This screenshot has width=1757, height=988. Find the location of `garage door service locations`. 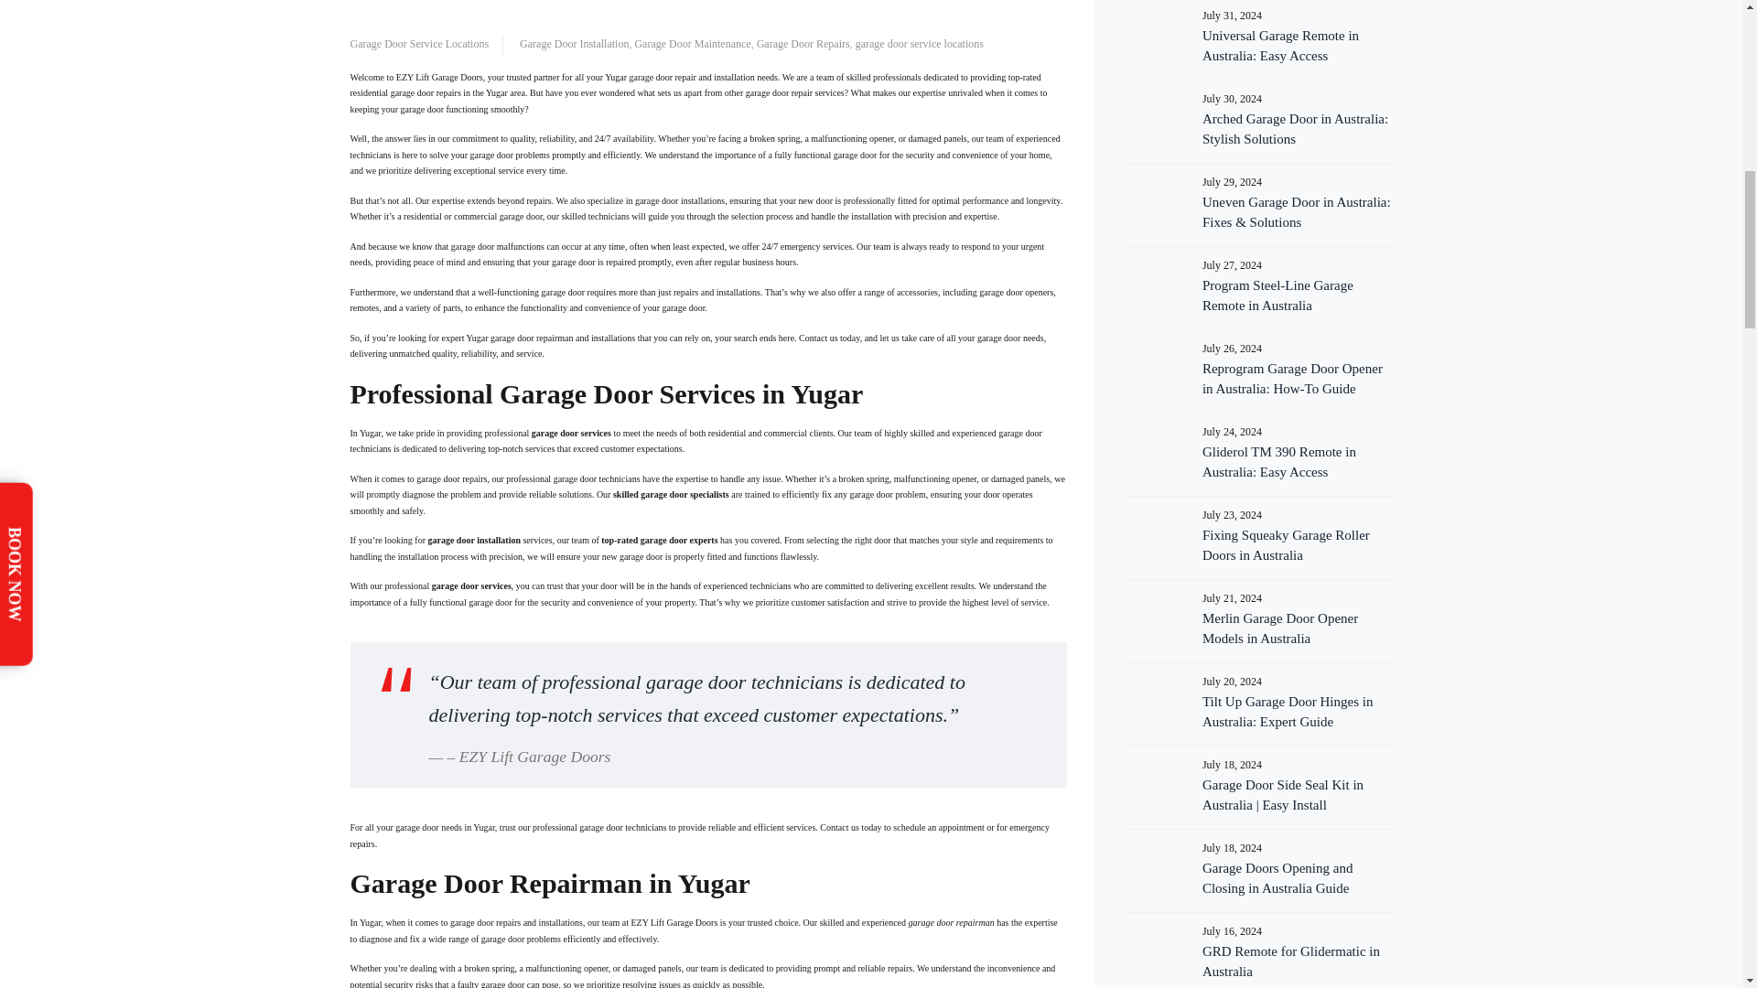

garage door service locations is located at coordinates (920, 44).